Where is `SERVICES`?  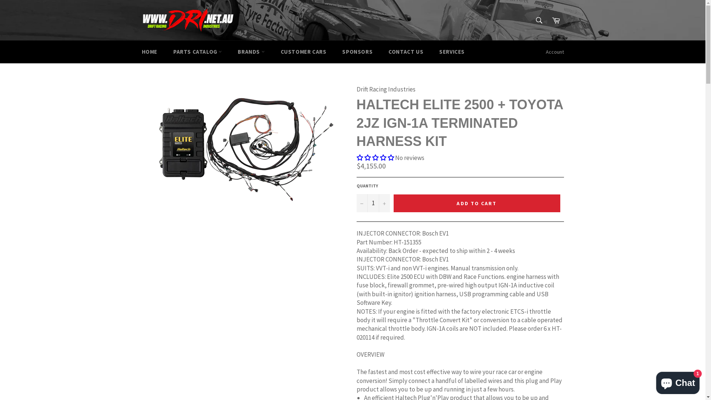 SERVICES is located at coordinates (452, 52).